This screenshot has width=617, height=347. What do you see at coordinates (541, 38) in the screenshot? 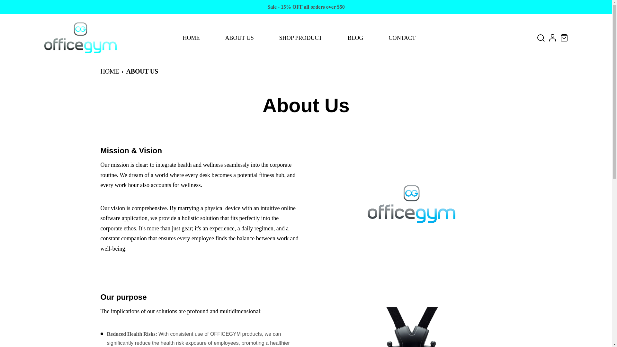
I see `Search` at bounding box center [541, 38].